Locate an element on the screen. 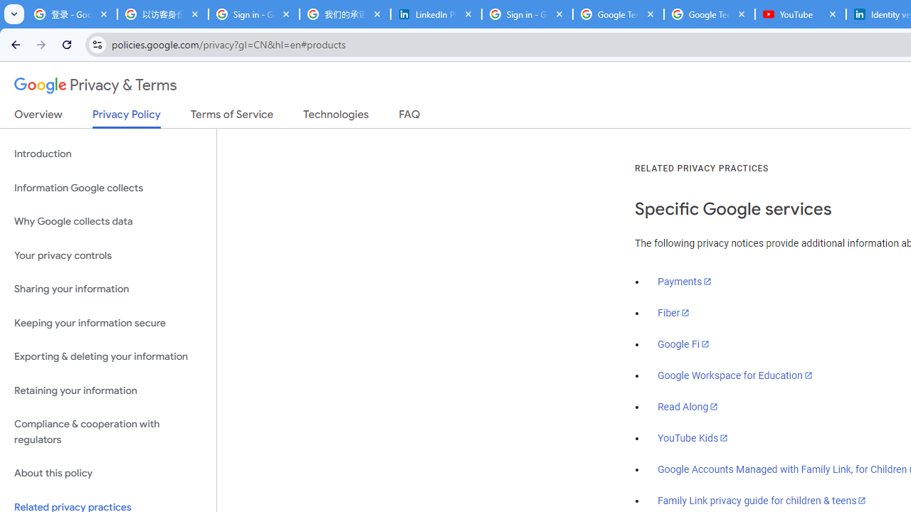 The height and width of the screenshot is (512, 911). YouTube is located at coordinates (801, 14).